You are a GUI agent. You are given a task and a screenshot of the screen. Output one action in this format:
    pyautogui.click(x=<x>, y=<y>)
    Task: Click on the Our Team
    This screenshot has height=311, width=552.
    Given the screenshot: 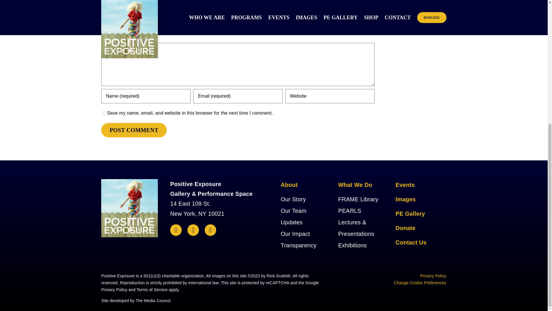 What is the action you would take?
    pyautogui.click(x=293, y=211)
    